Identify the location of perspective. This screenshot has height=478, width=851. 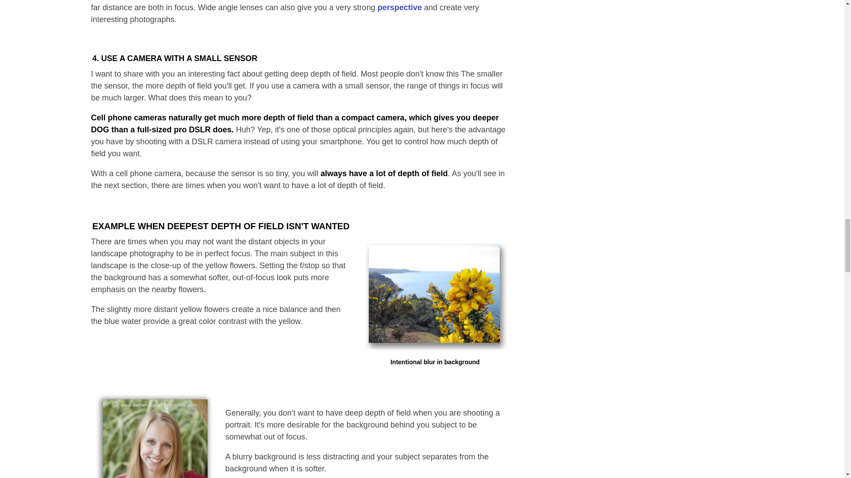
(400, 7).